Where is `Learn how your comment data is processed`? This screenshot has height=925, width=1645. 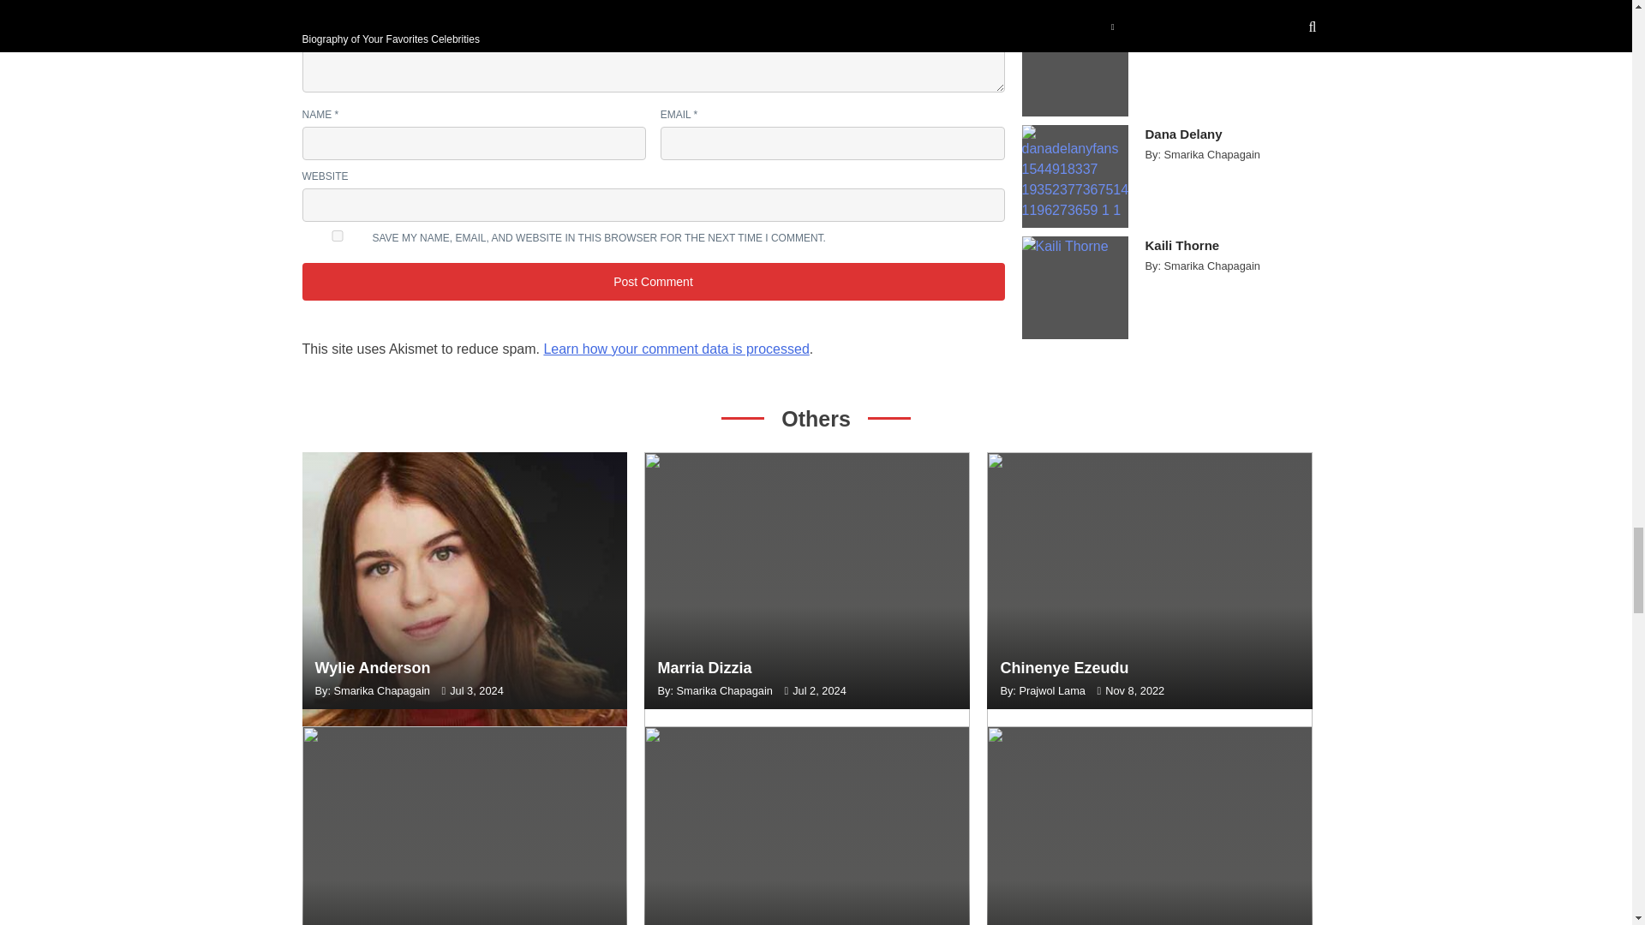 Learn how your comment data is processed is located at coordinates (675, 348).